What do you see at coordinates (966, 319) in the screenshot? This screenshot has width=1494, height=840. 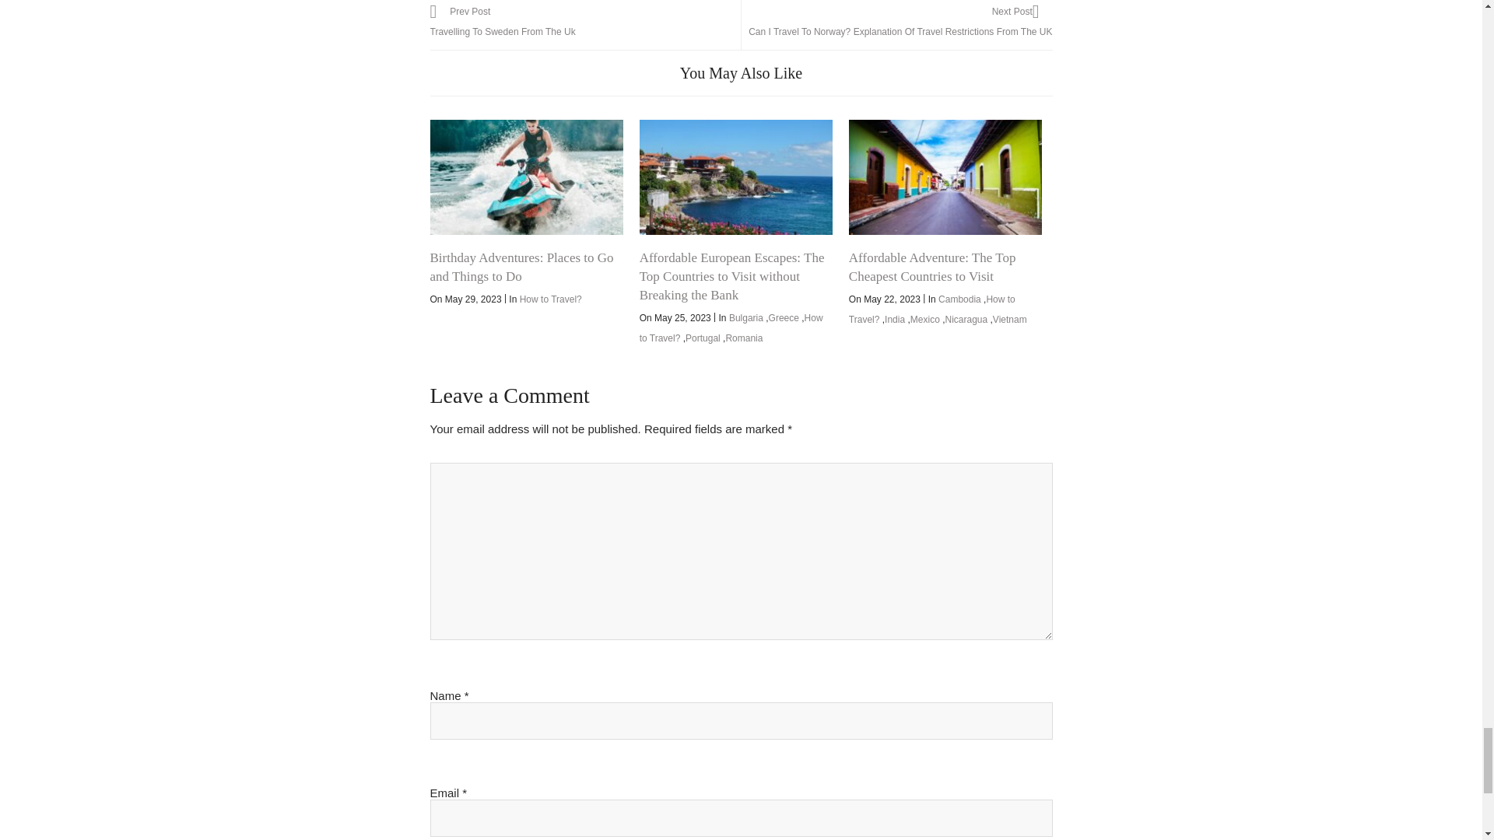 I see `Nicaragua` at bounding box center [966, 319].